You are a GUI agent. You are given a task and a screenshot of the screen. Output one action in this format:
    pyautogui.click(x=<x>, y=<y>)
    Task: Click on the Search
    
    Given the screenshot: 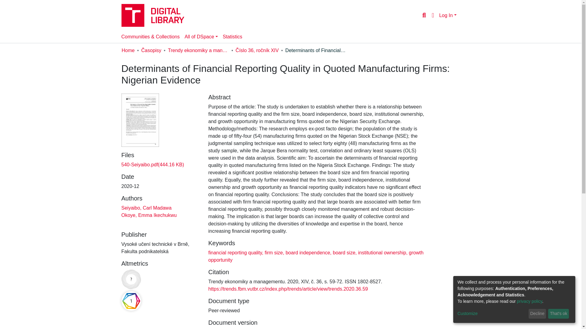 What is the action you would take?
    pyautogui.click(x=424, y=15)
    